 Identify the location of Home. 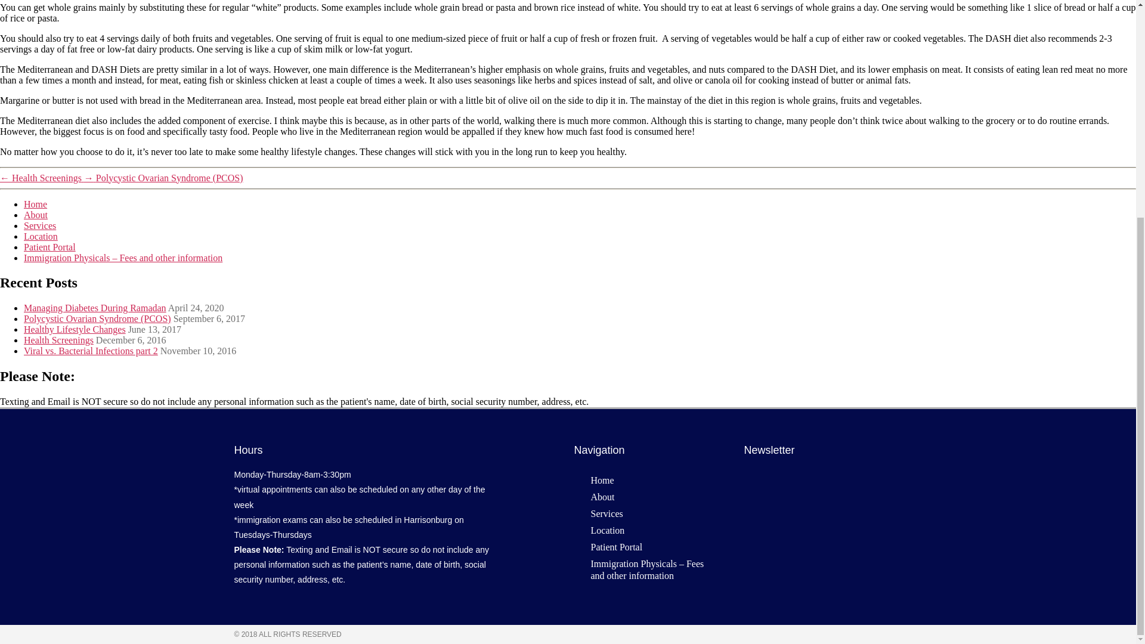
(652, 480).